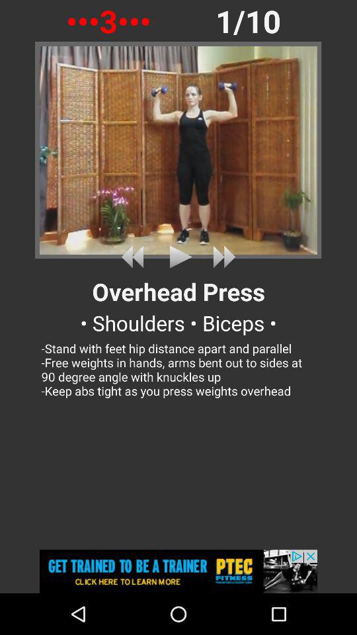 This screenshot has width=357, height=635. What do you see at coordinates (221, 257) in the screenshot?
I see `go to the next page` at bounding box center [221, 257].